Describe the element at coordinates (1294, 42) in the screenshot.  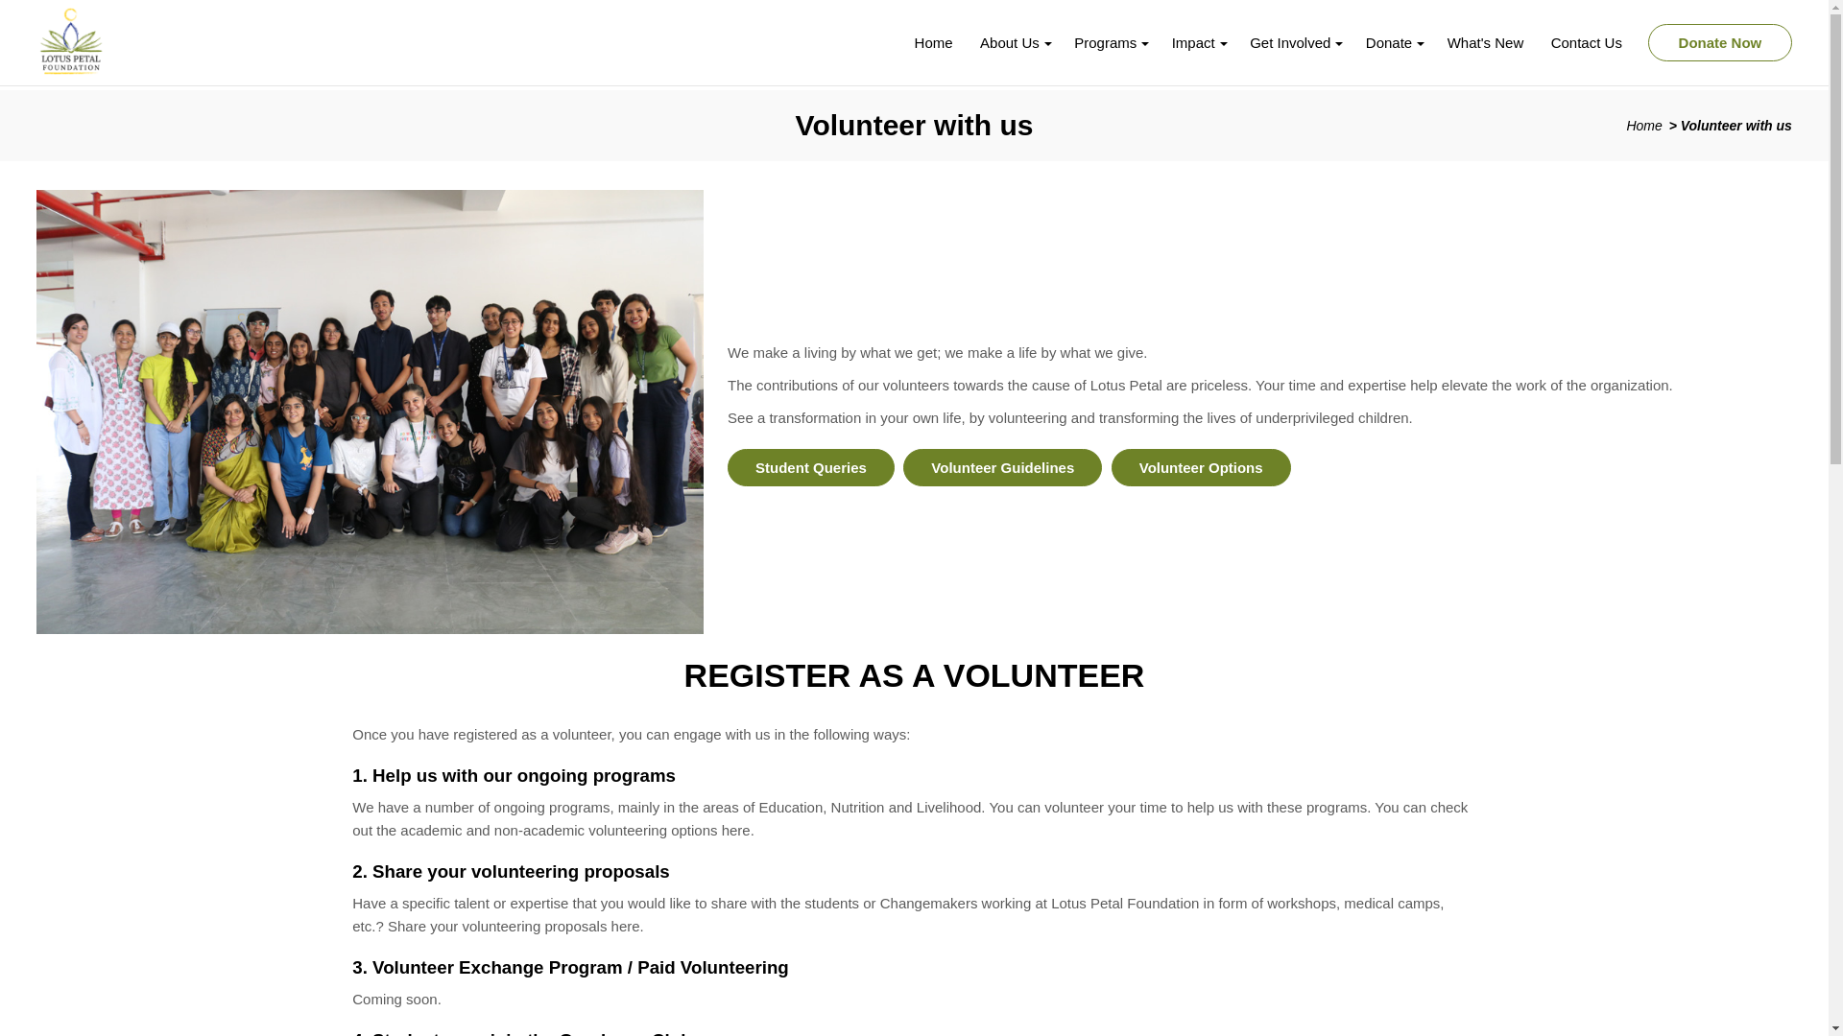
I see `Get Involved` at that location.